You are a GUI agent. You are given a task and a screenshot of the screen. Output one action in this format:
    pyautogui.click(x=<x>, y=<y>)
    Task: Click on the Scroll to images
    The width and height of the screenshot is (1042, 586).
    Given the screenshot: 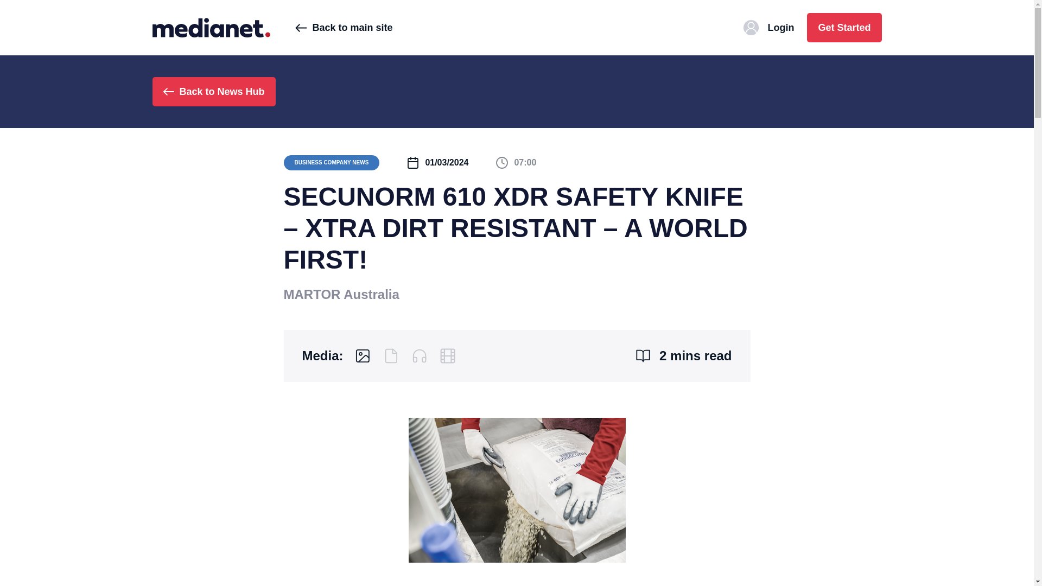 What is the action you would take?
    pyautogui.click(x=363, y=356)
    